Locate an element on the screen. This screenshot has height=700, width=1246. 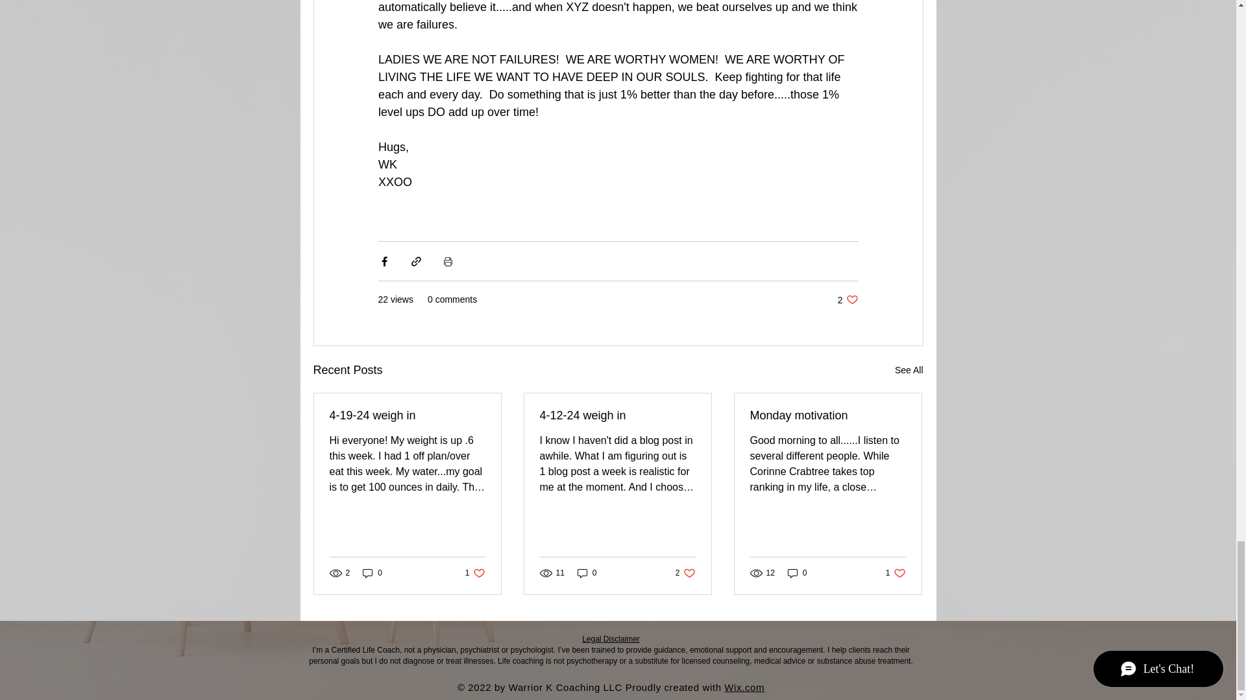
0 is located at coordinates (797, 573).